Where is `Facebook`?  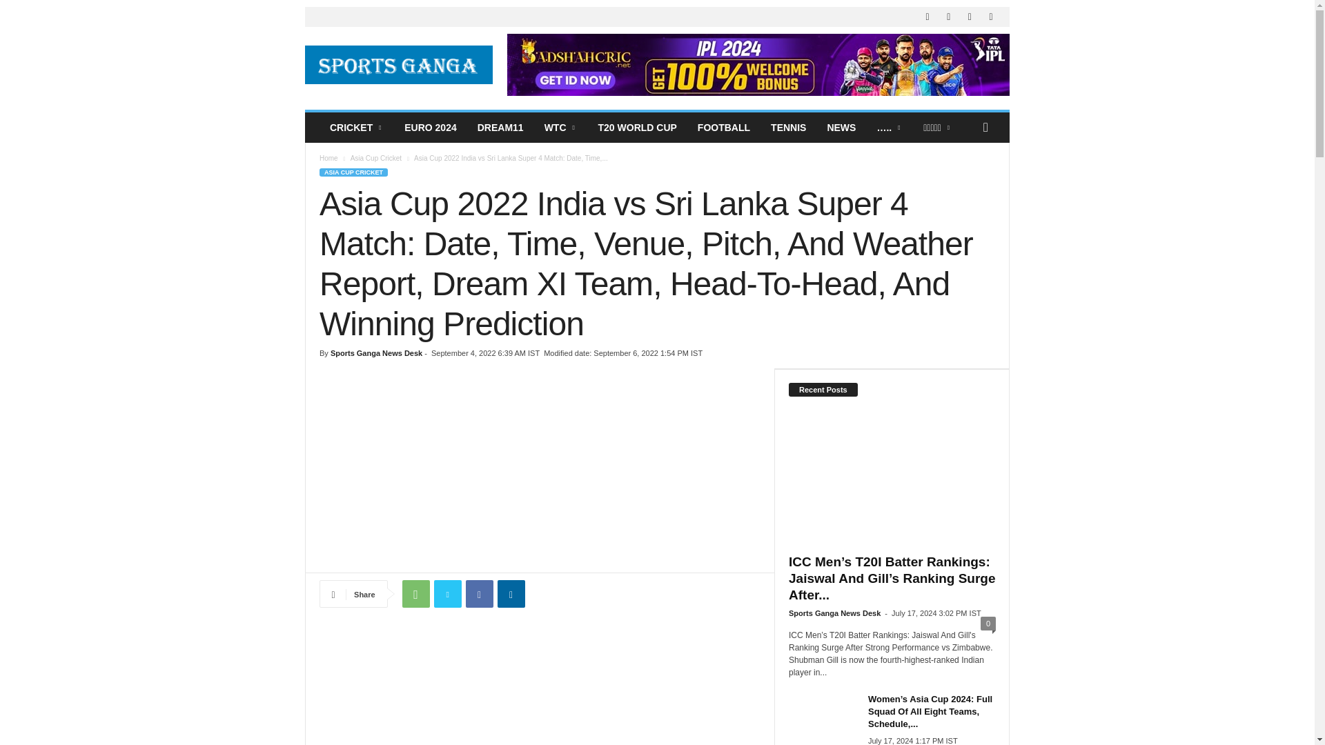
Facebook is located at coordinates (479, 594).